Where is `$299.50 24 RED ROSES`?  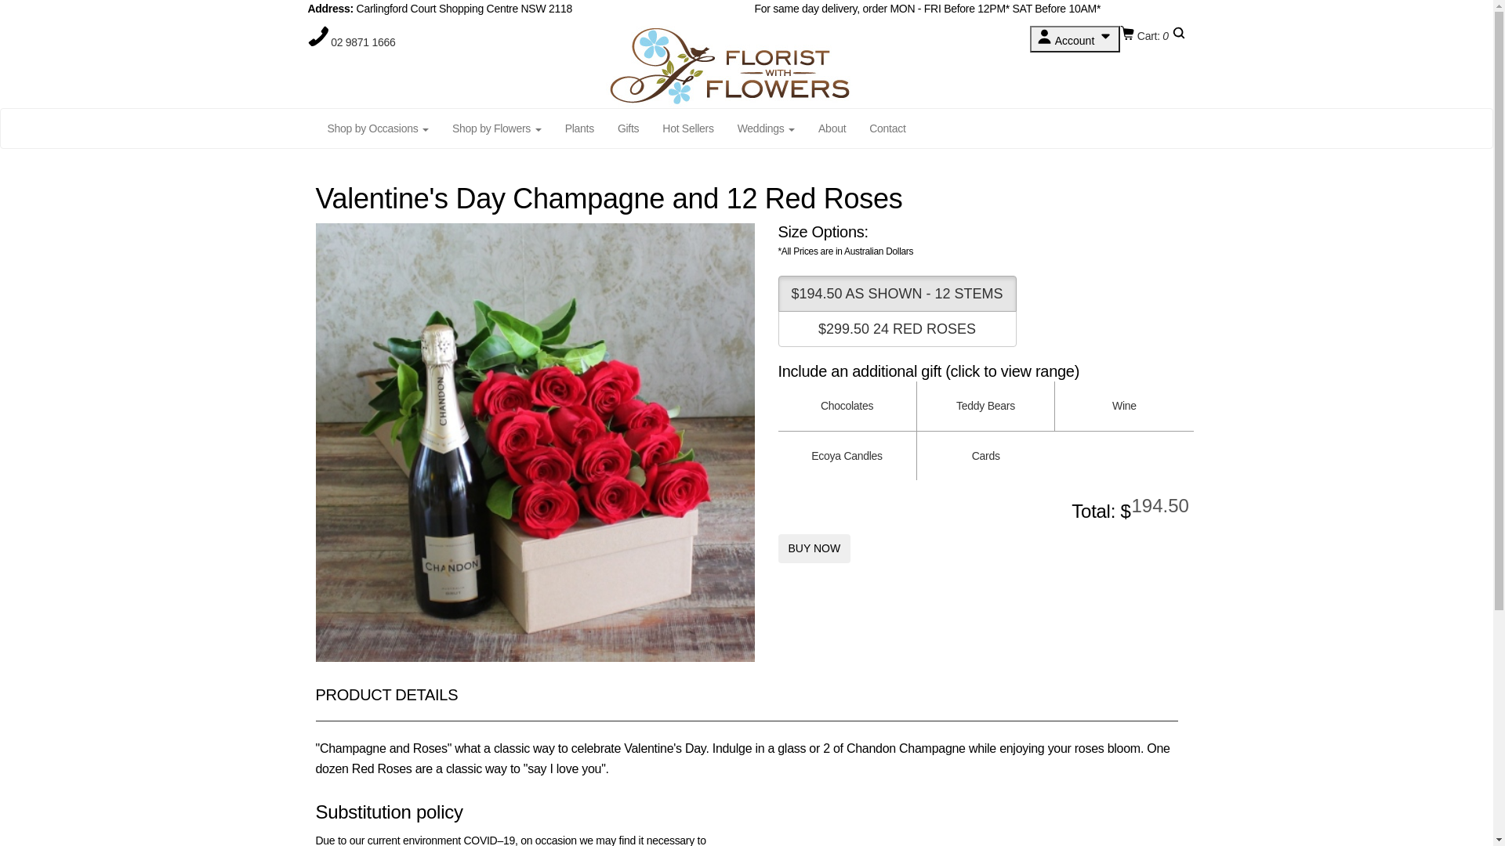 $299.50 24 RED ROSES is located at coordinates (897, 329).